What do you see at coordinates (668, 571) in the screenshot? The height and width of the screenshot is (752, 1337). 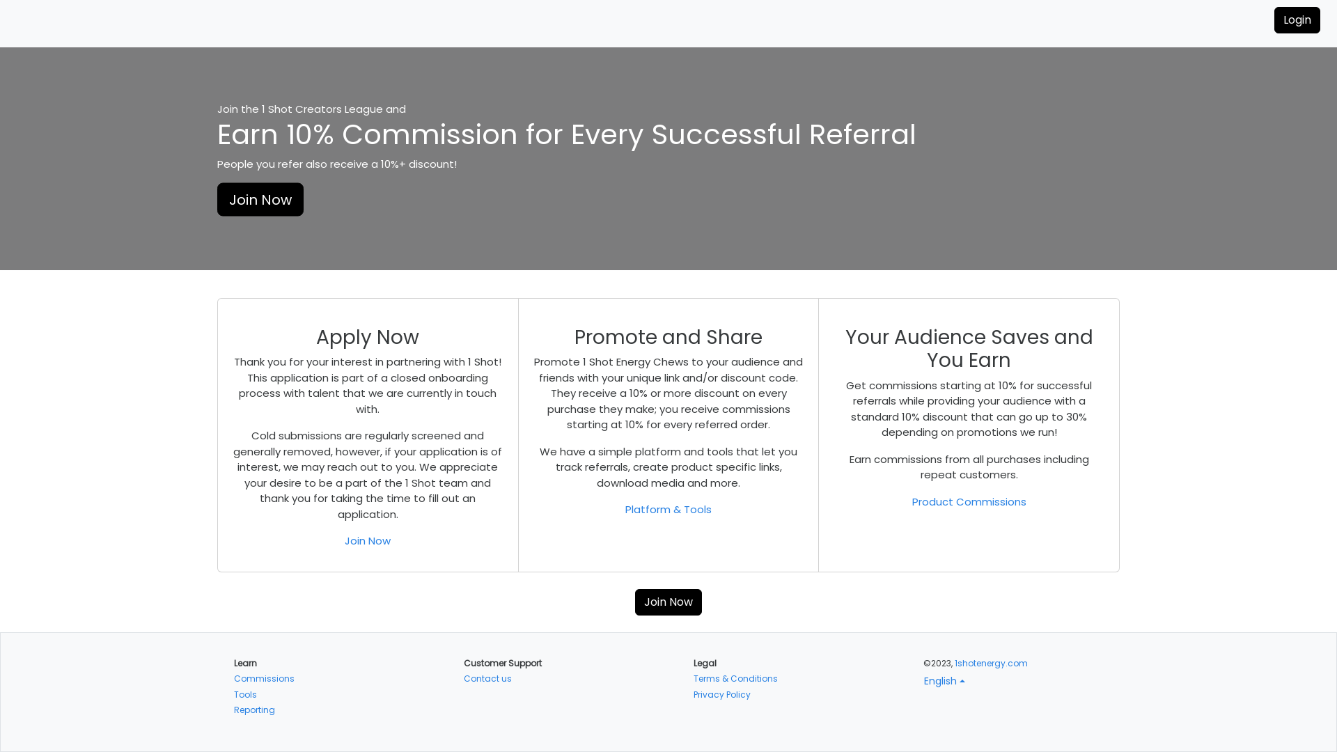 I see `Join Now` at bounding box center [668, 571].